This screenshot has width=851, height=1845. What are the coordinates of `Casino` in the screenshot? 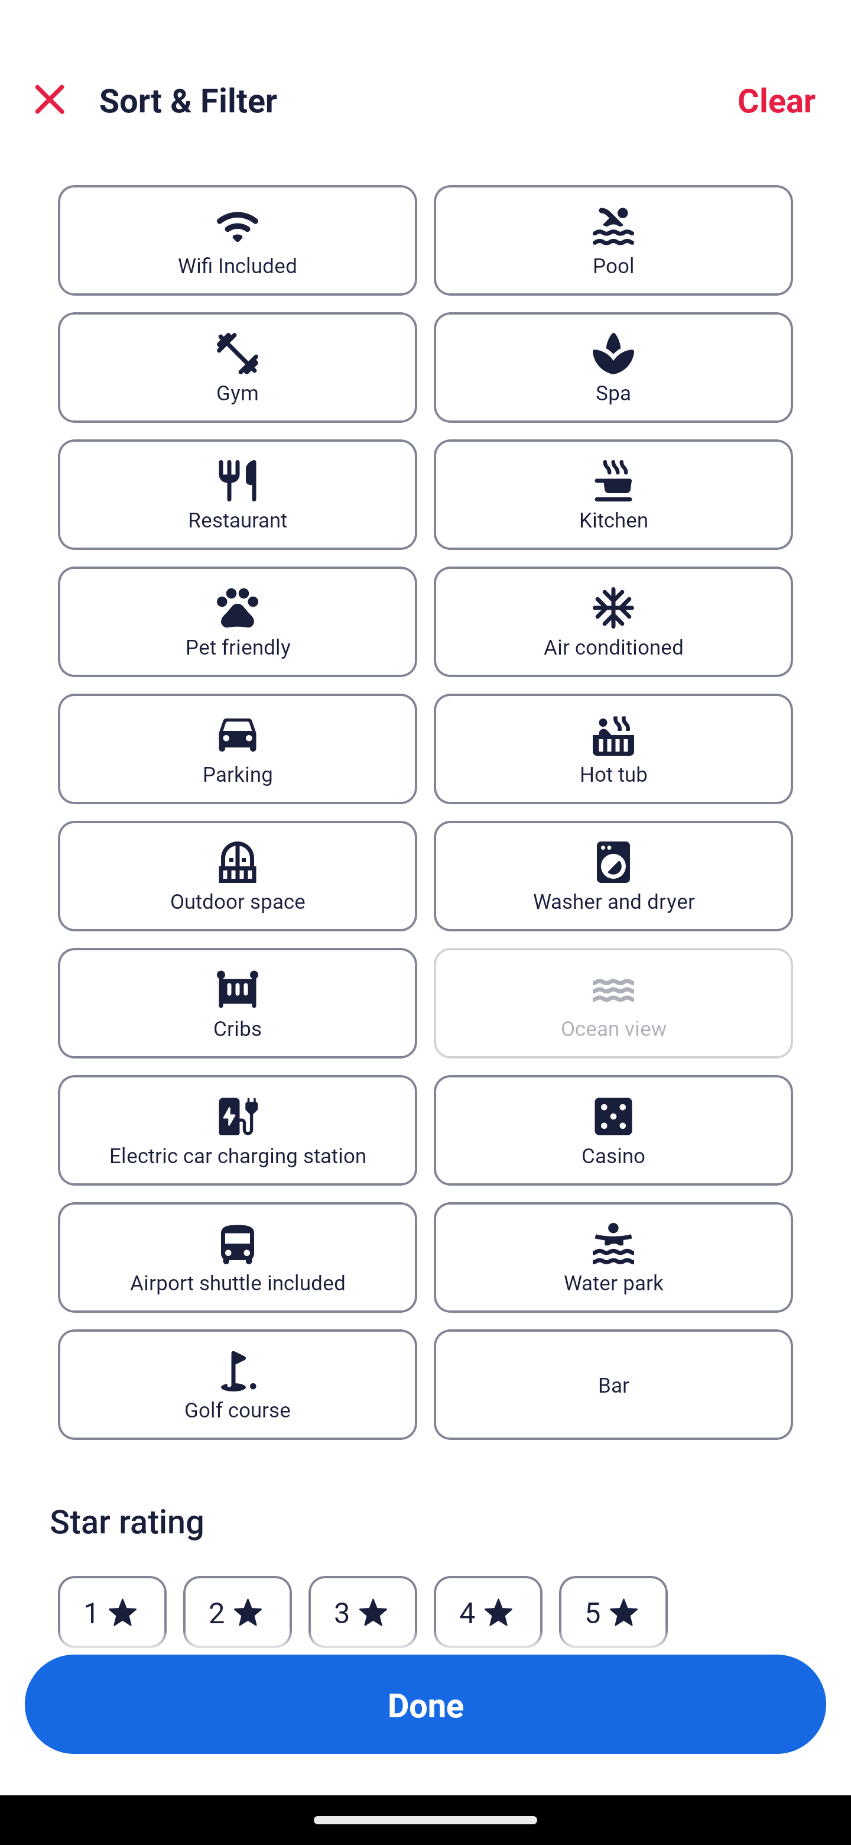 It's located at (613, 1131).